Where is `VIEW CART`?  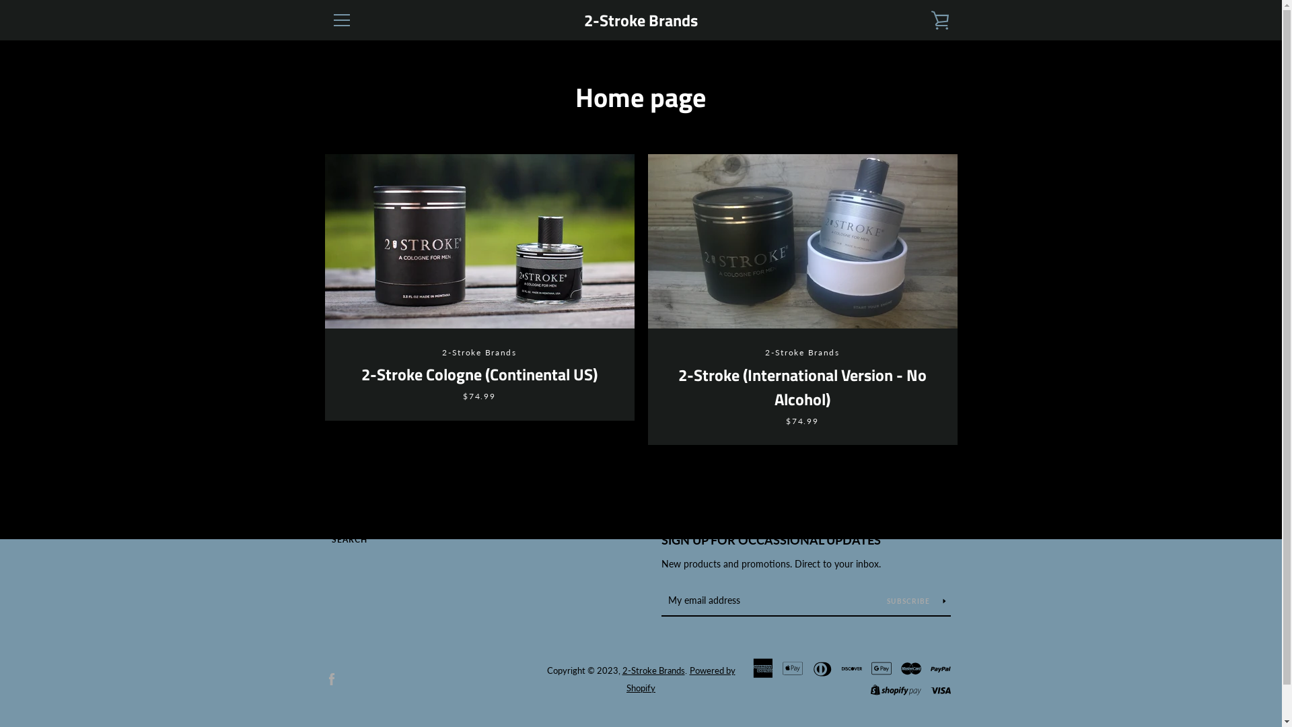
VIEW CART is located at coordinates (940, 20).